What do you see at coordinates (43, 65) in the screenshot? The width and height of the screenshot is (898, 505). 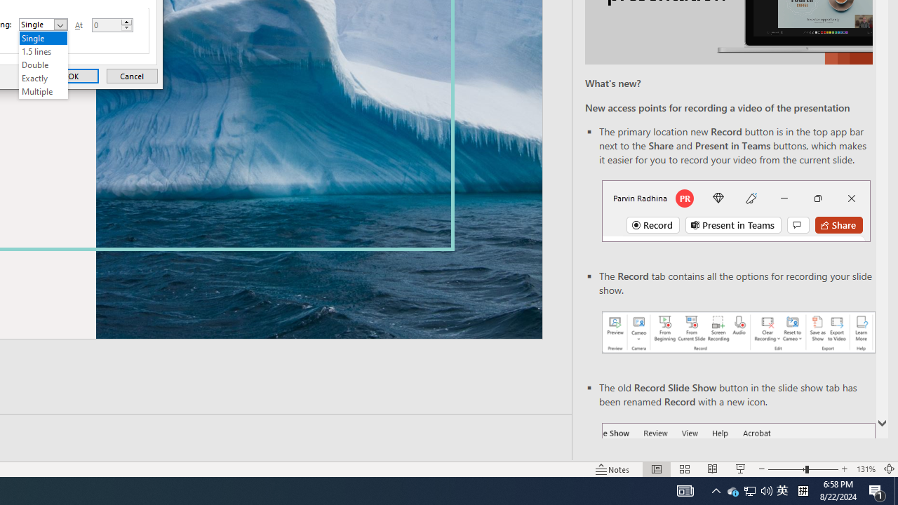 I see `Li&ne Spacing:` at bounding box center [43, 65].